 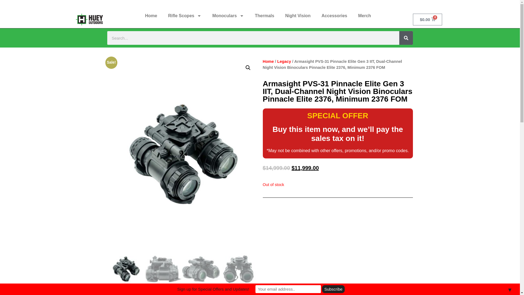 I want to click on Subscribe, so click(x=334, y=289).